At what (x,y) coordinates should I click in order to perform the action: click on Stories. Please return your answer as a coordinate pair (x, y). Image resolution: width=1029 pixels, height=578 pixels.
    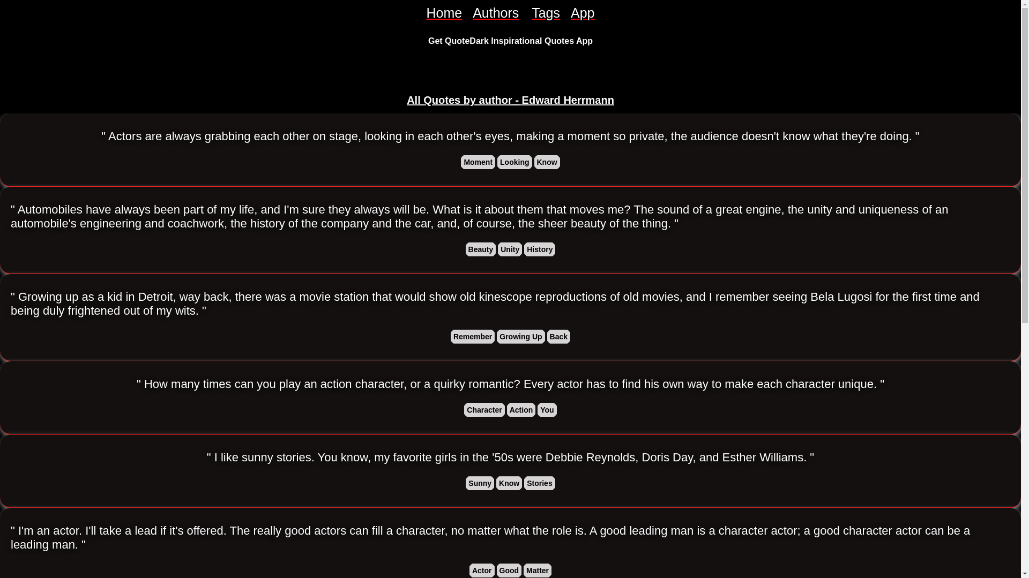
    Looking at the image, I should click on (539, 483).